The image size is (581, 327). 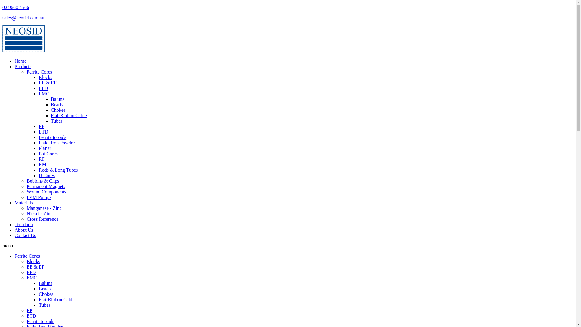 What do you see at coordinates (45, 283) in the screenshot?
I see `Baluns` at bounding box center [45, 283].